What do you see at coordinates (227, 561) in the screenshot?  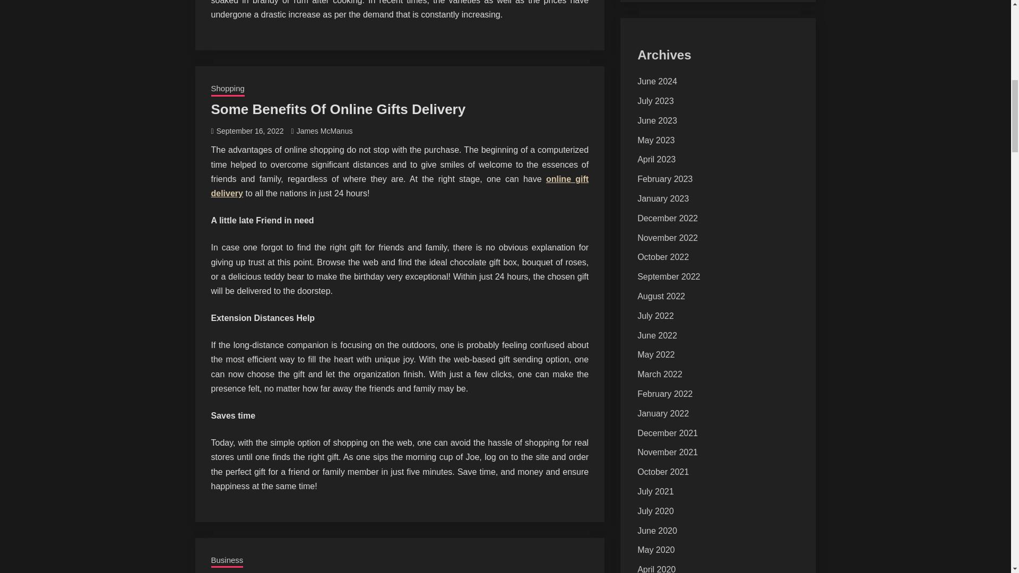 I see `Business` at bounding box center [227, 561].